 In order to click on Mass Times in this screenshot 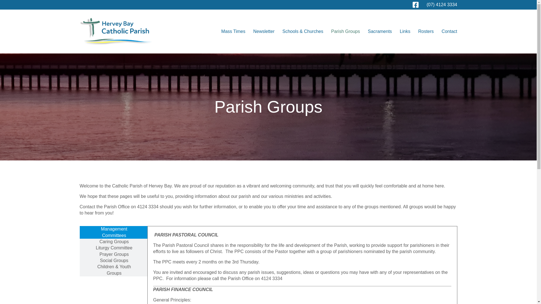, I will do `click(233, 32)`.